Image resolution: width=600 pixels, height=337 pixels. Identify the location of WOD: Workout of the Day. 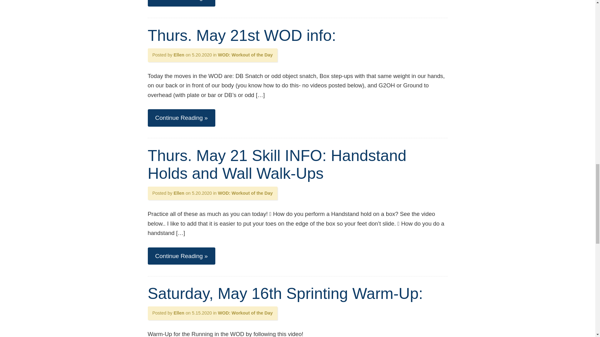
(245, 55).